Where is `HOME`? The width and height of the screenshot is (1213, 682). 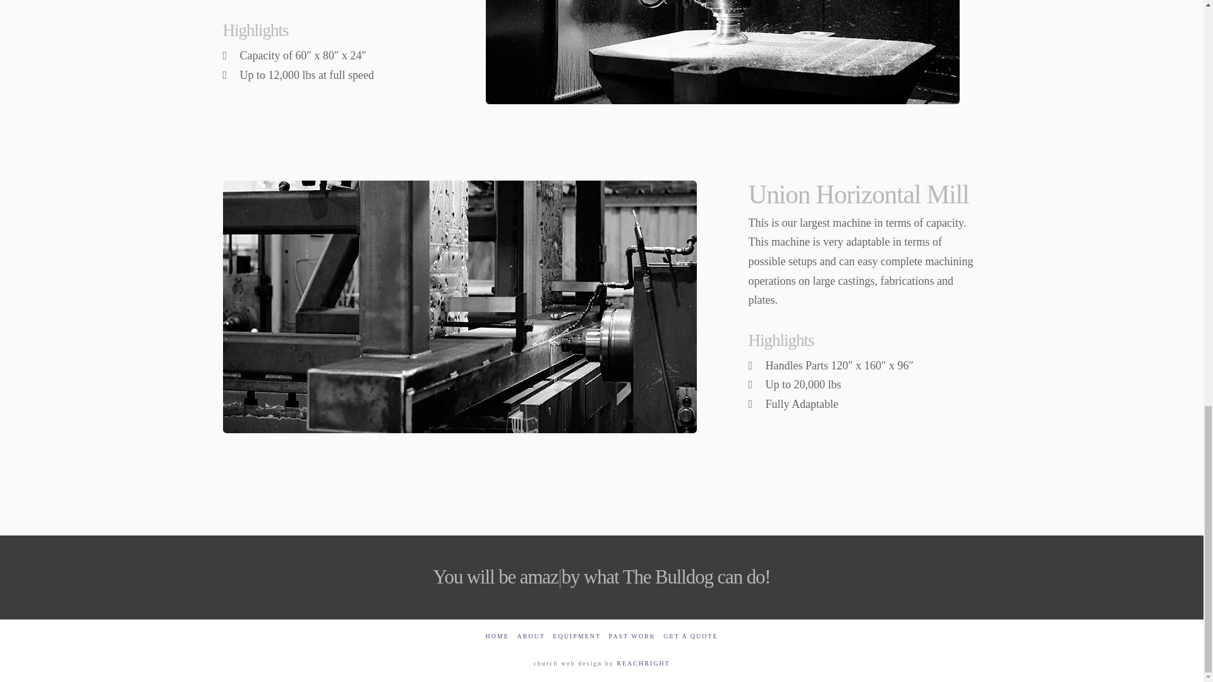
HOME is located at coordinates (497, 637).